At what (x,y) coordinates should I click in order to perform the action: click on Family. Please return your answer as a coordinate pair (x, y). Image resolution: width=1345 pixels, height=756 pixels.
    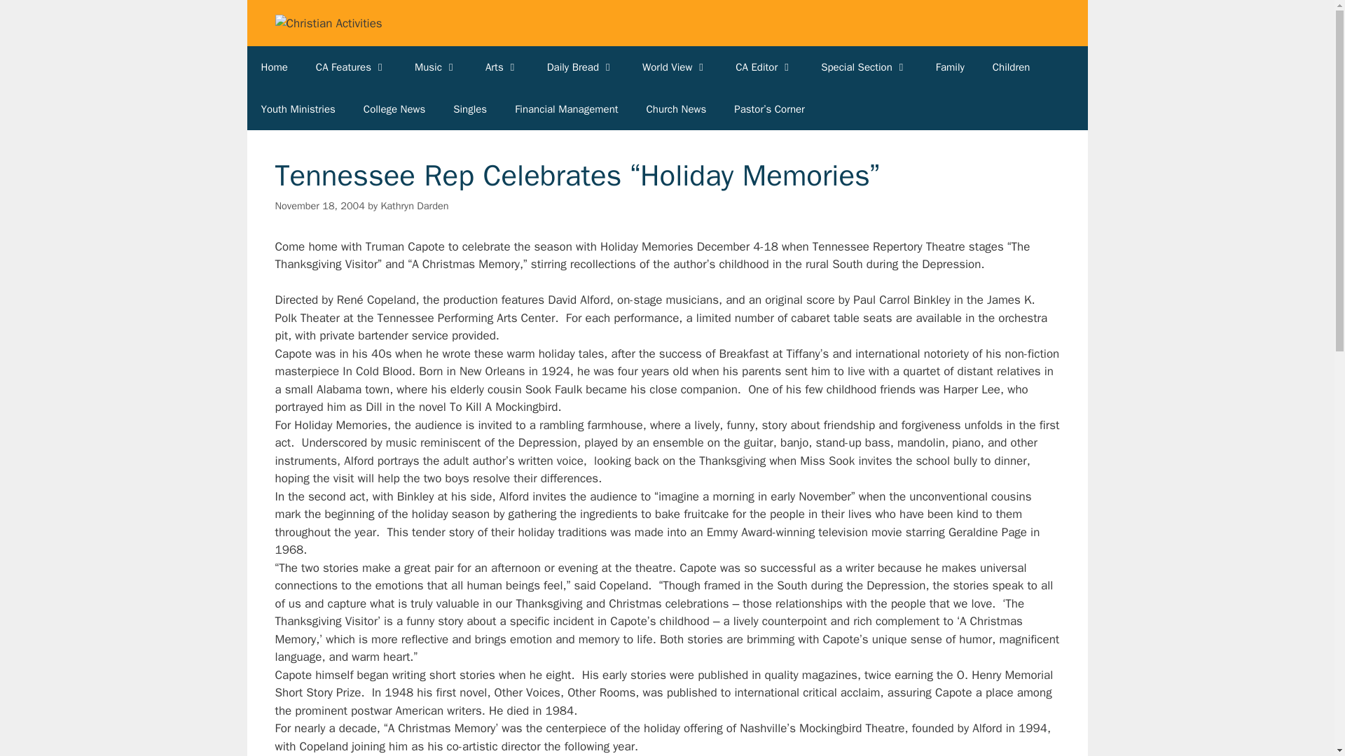
    Looking at the image, I should click on (950, 67).